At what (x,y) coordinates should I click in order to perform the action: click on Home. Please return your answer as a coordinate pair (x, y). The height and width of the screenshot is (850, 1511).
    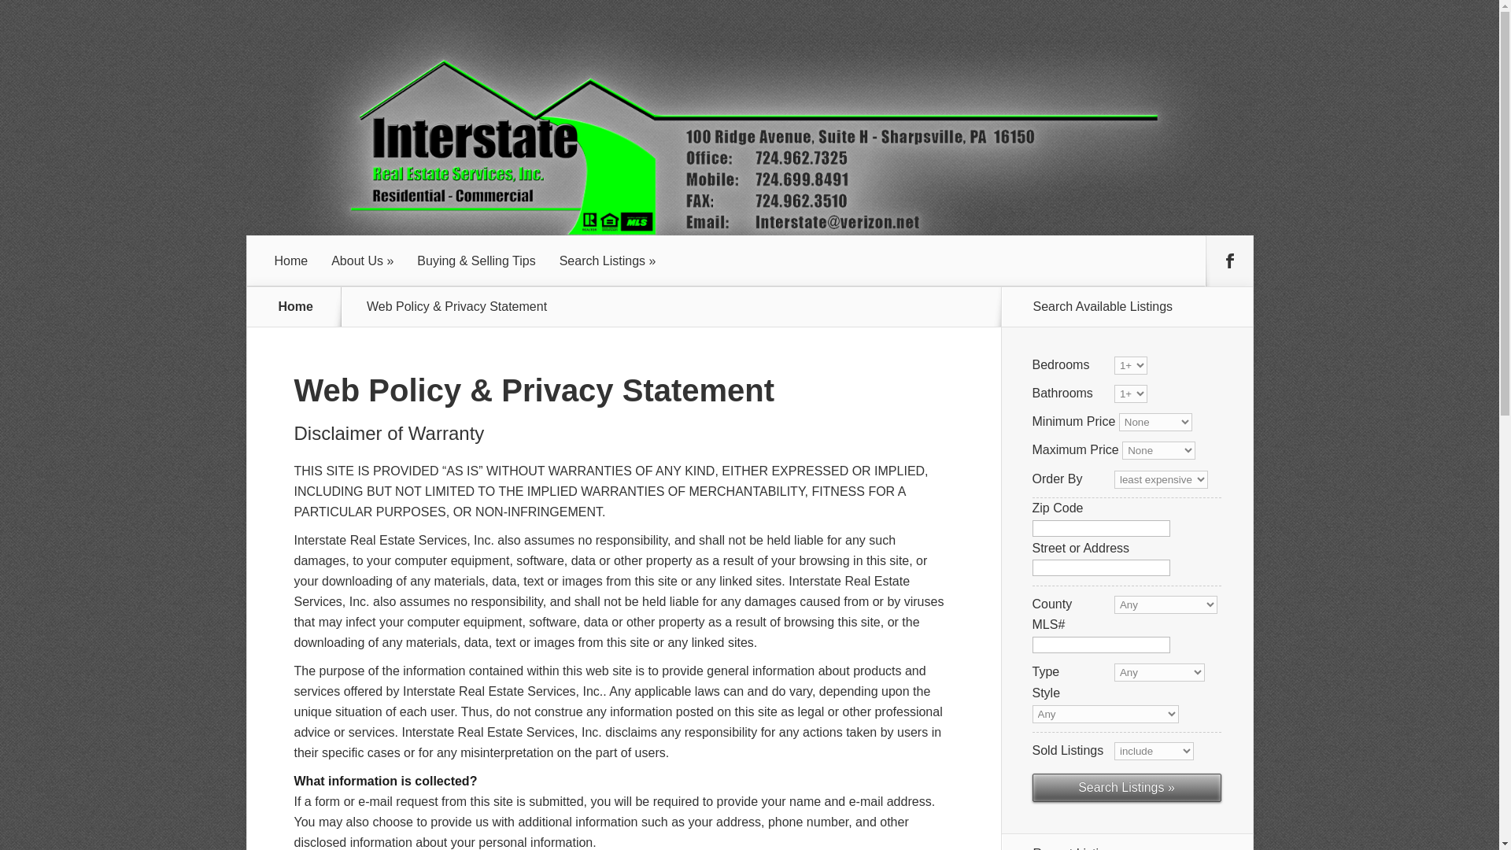
    Looking at the image, I should click on (291, 261).